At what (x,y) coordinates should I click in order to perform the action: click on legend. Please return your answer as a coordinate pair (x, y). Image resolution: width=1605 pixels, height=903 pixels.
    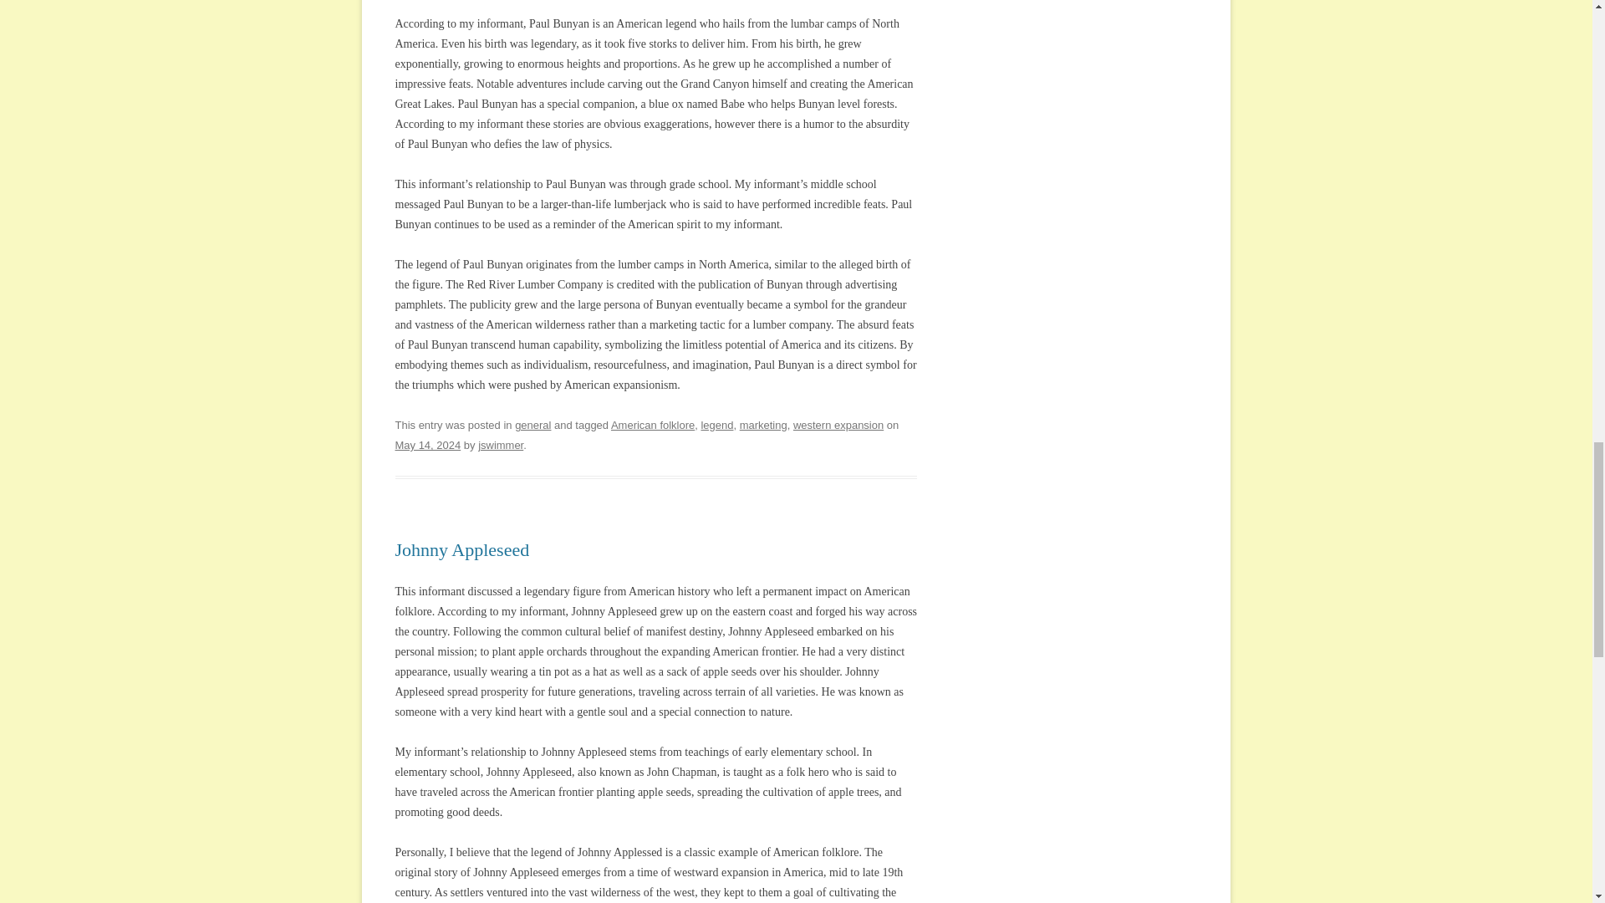
    Looking at the image, I should click on (716, 425).